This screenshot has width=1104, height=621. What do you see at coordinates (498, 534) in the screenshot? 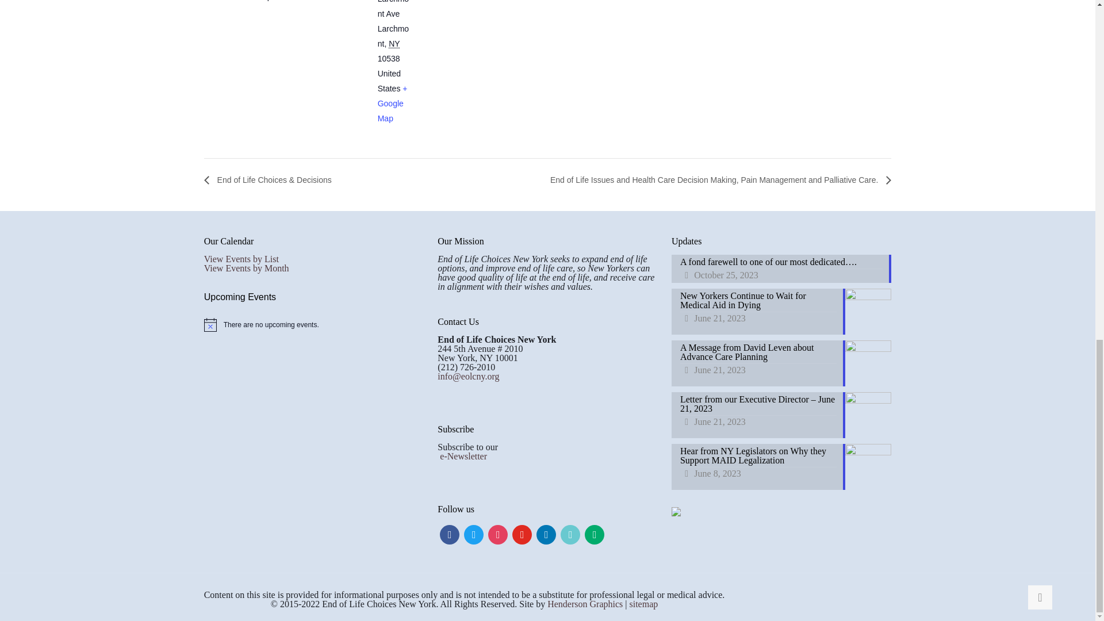
I see `Instagram` at bounding box center [498, 534].